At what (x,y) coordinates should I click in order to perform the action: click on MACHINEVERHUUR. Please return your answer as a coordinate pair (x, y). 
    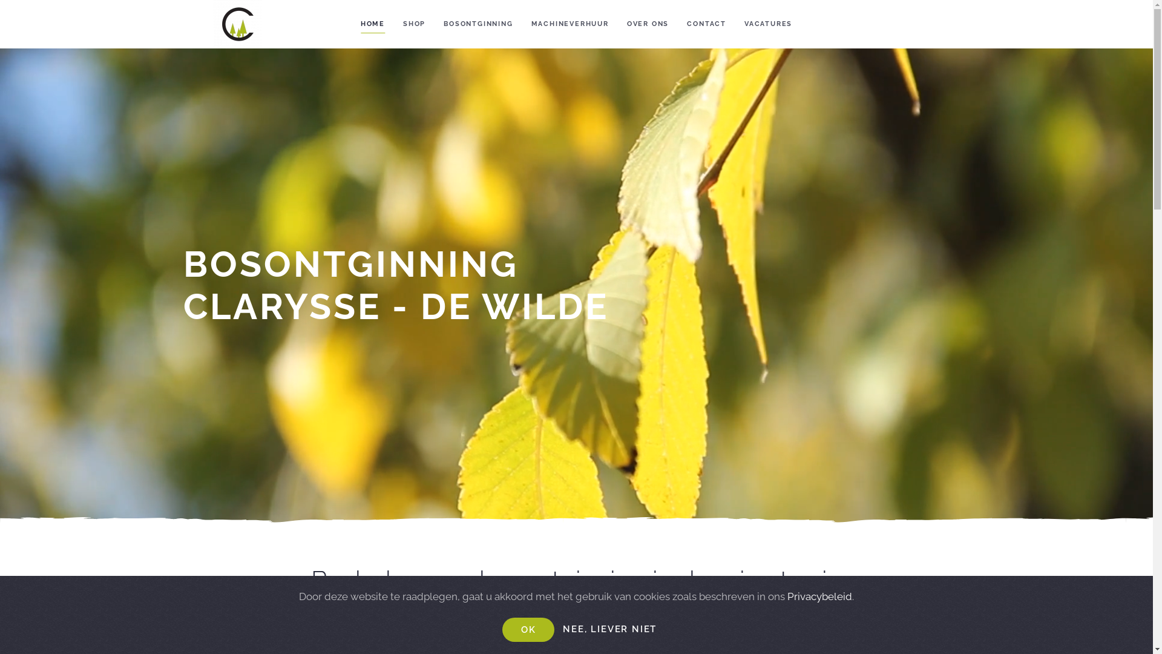
    Looking at the image, I should click on (570, 24).